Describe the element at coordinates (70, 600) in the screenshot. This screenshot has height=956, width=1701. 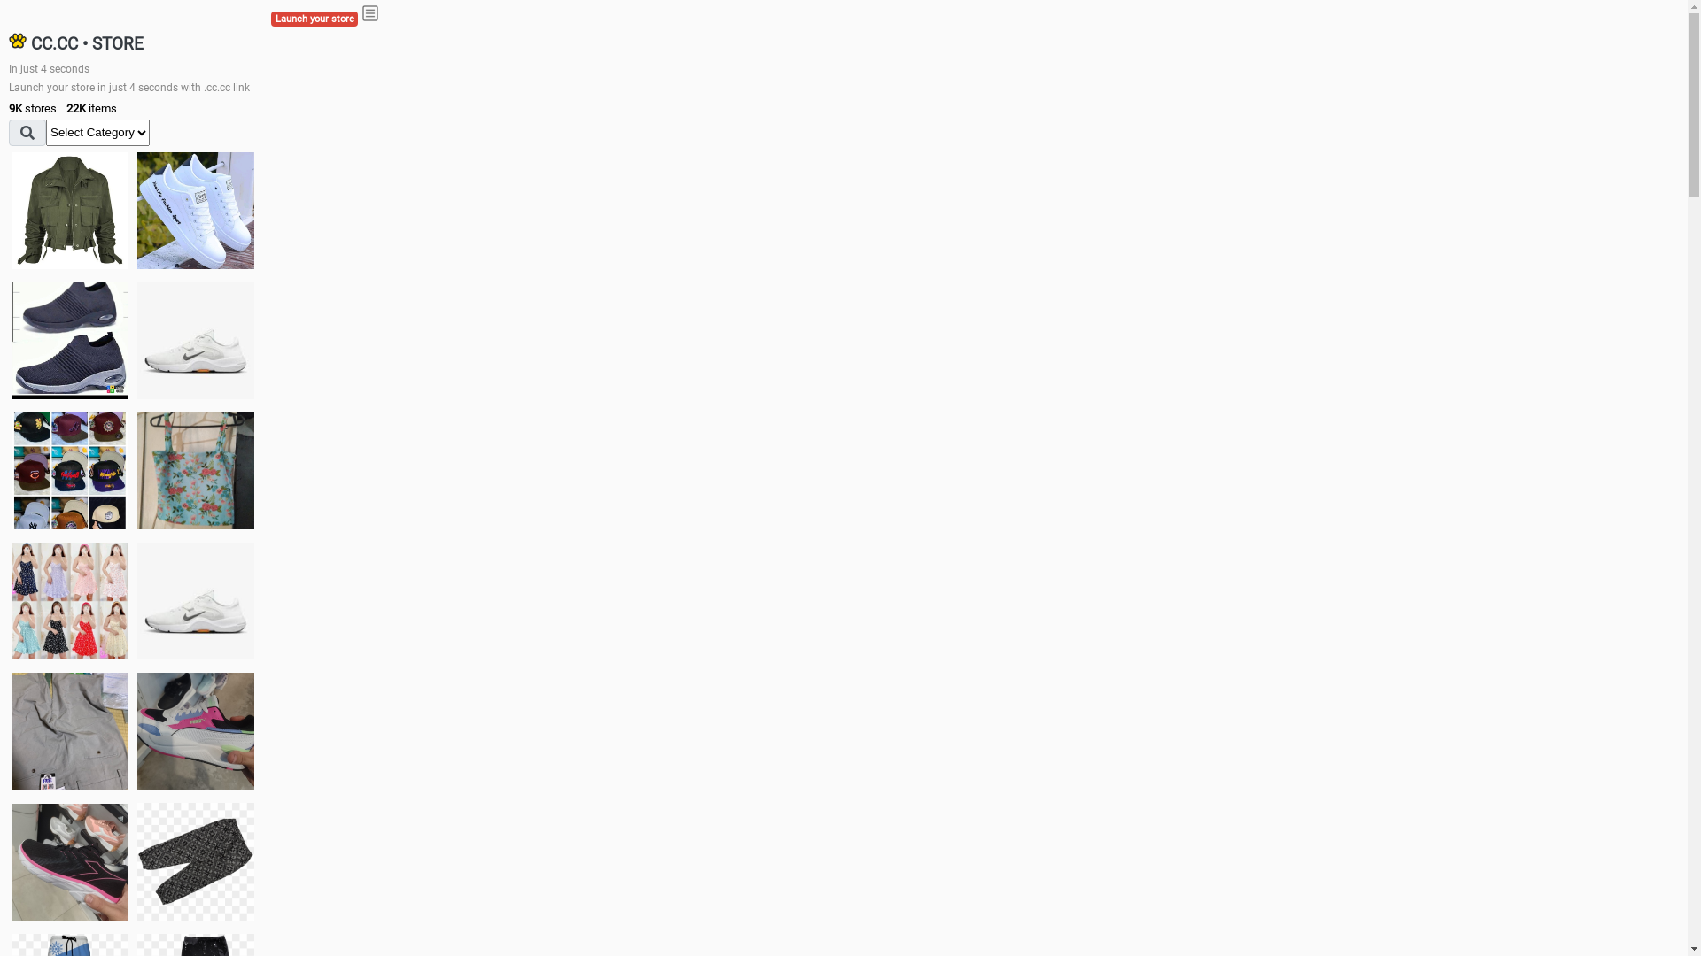
I see `Dress/square nect top` at that location.